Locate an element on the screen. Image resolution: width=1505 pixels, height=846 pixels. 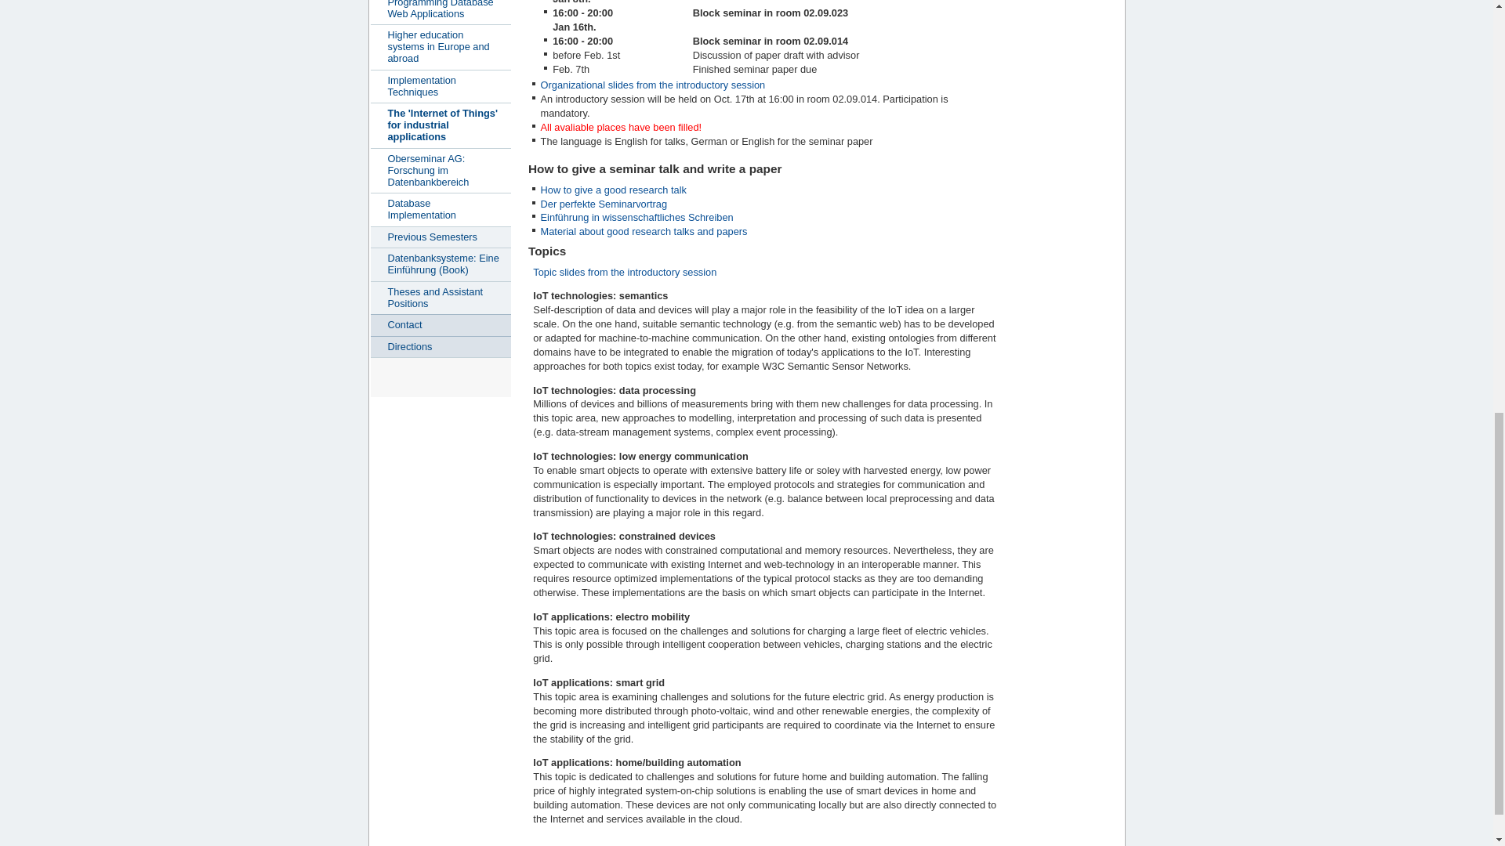
Topic slides from the introductory session is located at coordinates (624, 273).